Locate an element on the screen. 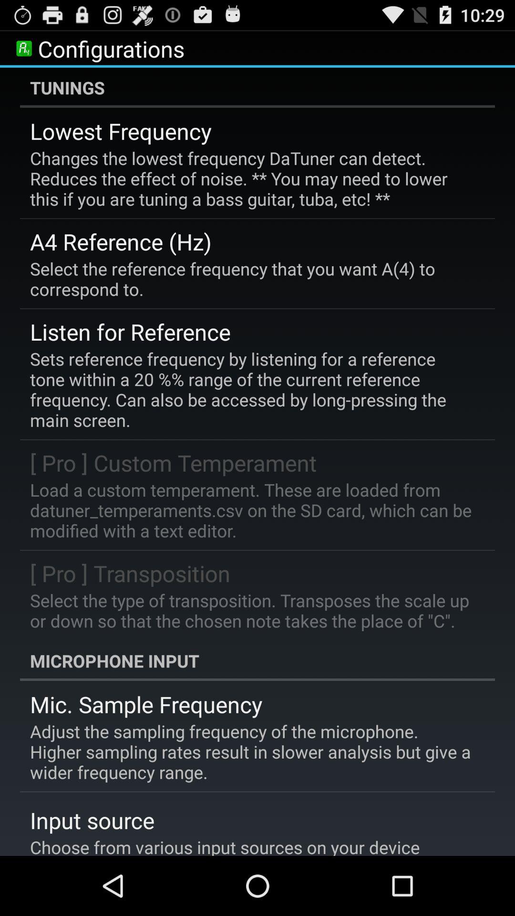 The width and height of the screenshot is (515, 916). open app below the changes the lowest item is located at coordinates (121, 241).